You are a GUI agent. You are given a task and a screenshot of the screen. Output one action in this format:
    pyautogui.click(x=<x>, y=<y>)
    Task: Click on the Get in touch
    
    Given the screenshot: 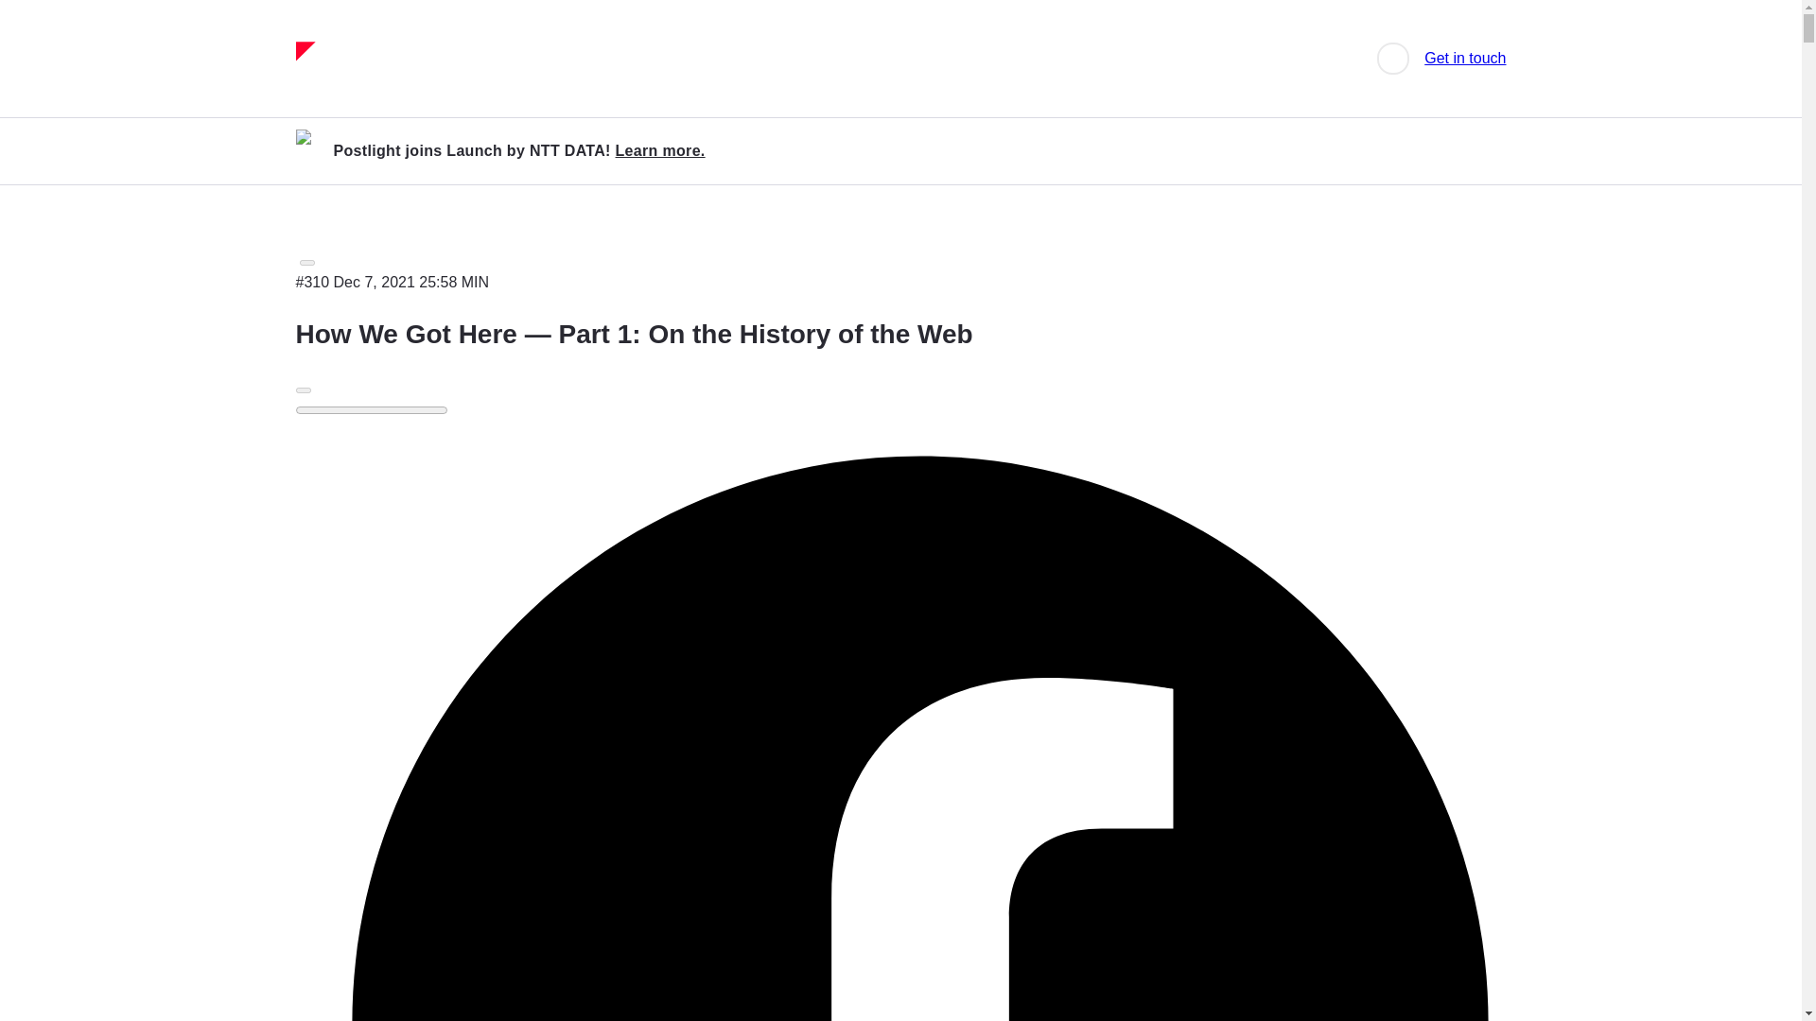 What is the action you would take?
    pyautogui.click(x=1464, y=59)
    